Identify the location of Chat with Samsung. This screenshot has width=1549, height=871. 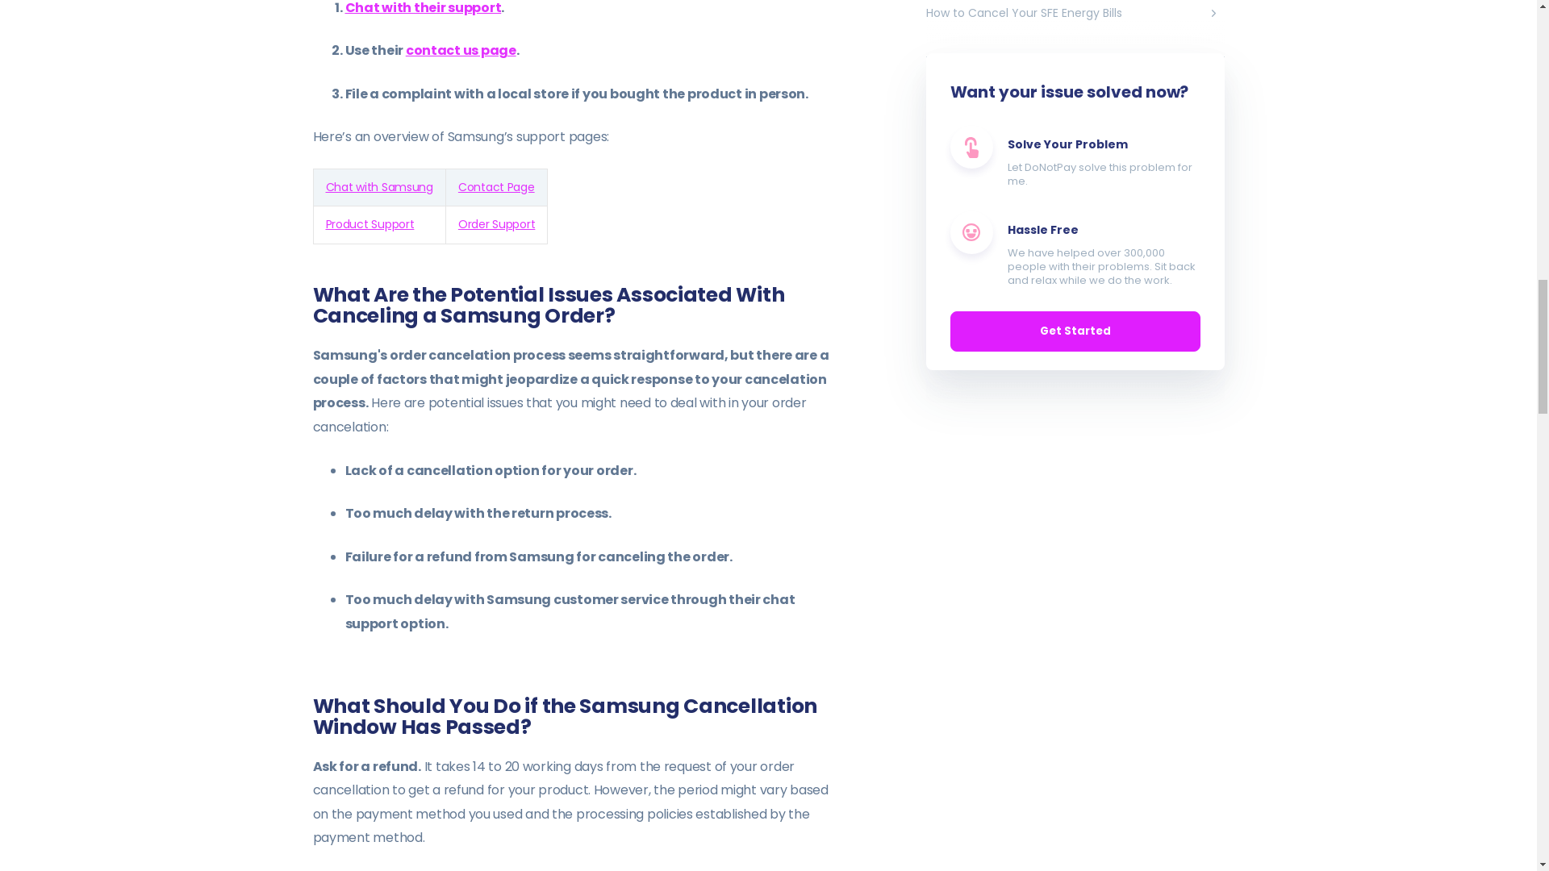
(379, 187).